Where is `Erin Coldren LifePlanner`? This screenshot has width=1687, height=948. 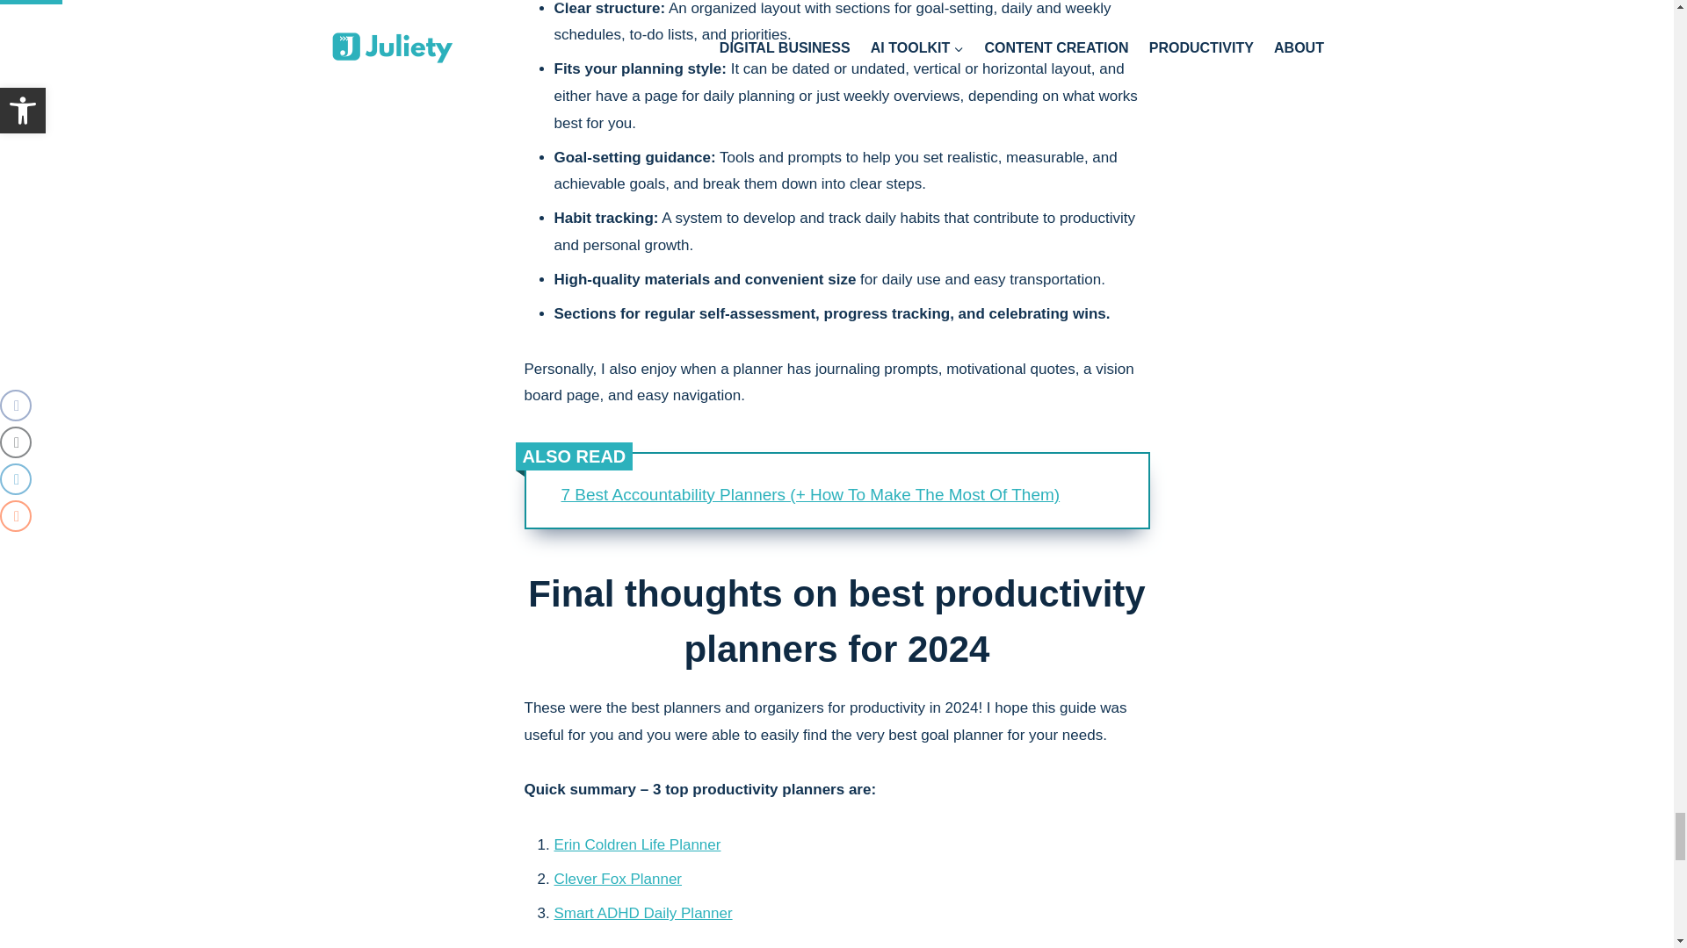
Erin Coldren LifePlanner is located at coordinates (636, 844).